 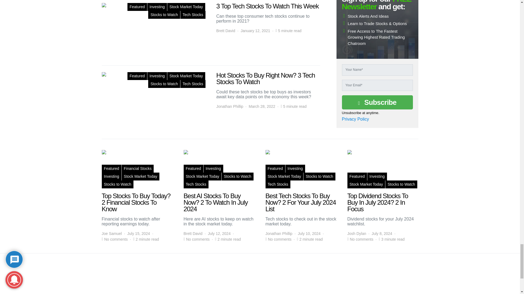 I want to click on View all posts by Joe Samuel, so click(x=111, y=234).